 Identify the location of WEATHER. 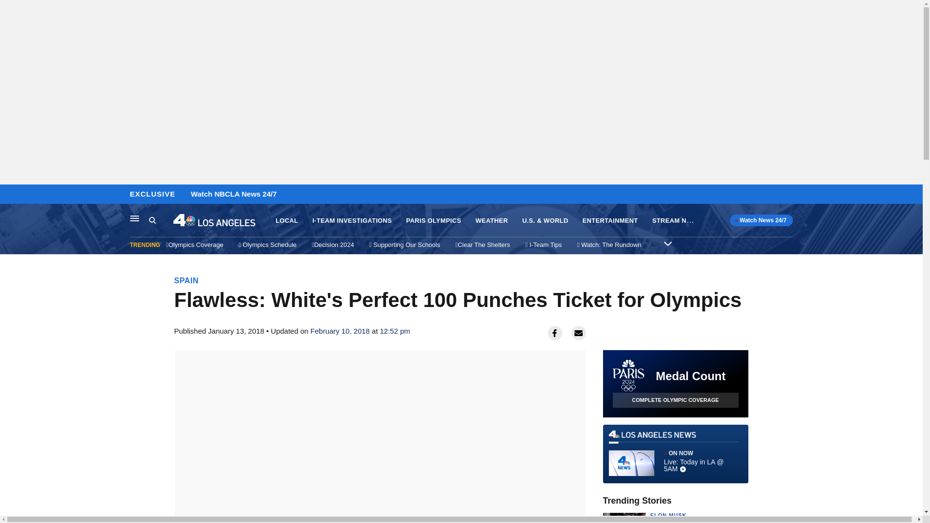
(491, 221).